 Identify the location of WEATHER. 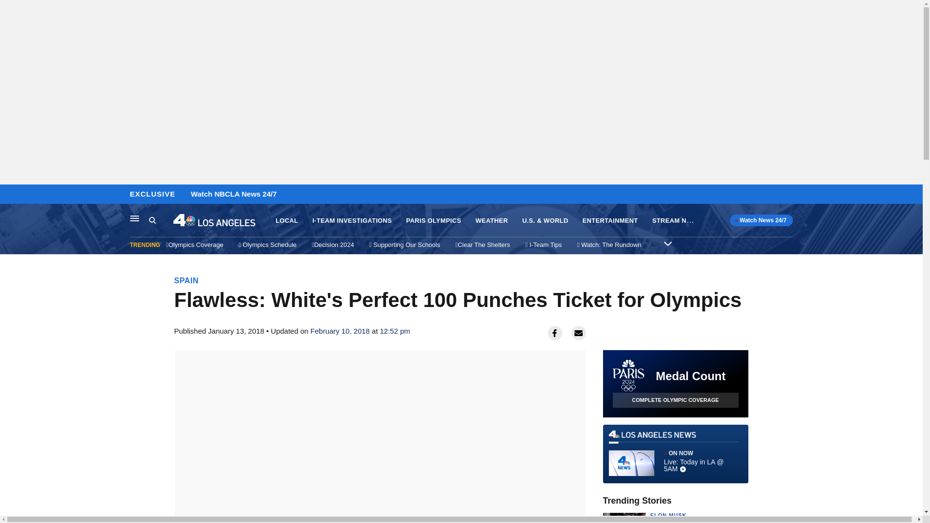
(491, 221).